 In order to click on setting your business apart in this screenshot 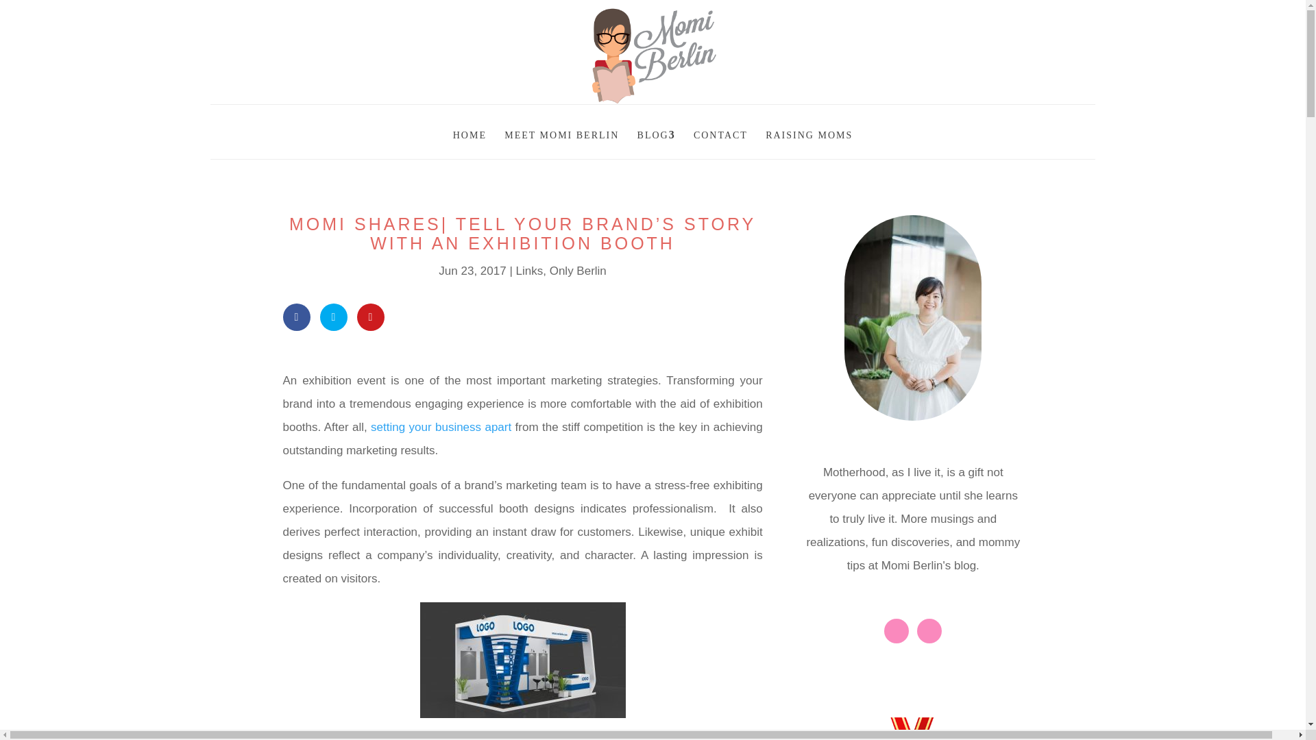, I will do `click(441, 427)`.